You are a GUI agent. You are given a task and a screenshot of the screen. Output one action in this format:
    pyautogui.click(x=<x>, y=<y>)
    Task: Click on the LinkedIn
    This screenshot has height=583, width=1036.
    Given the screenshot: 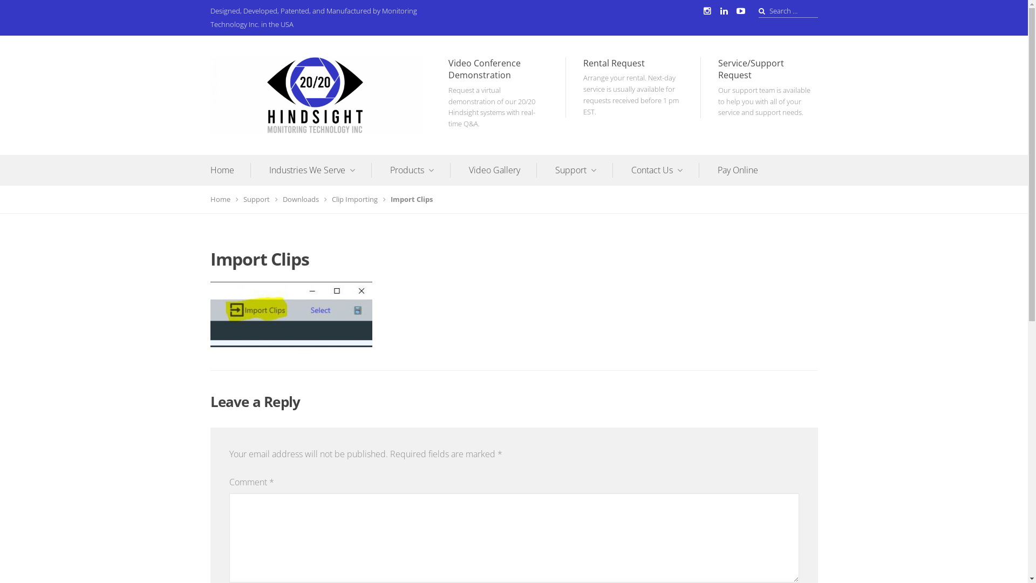 What is the action you would take?
    pyautogui.click(x=724, y=11)
    